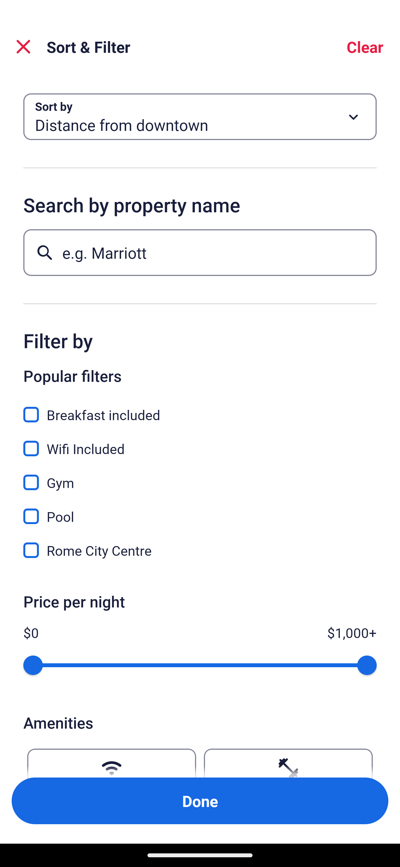  I want to click on Clear, so click(365, 47).